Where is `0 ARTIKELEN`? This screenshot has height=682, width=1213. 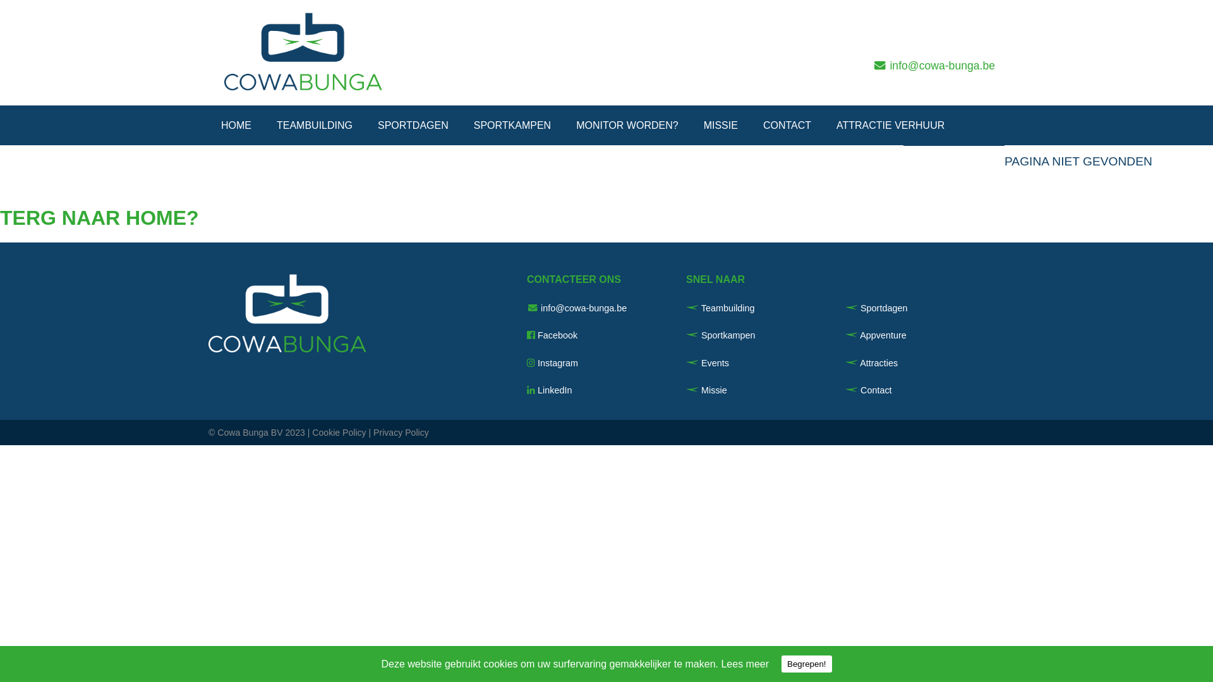
0 ARTIKELEN is located at coordinates (954, 164).